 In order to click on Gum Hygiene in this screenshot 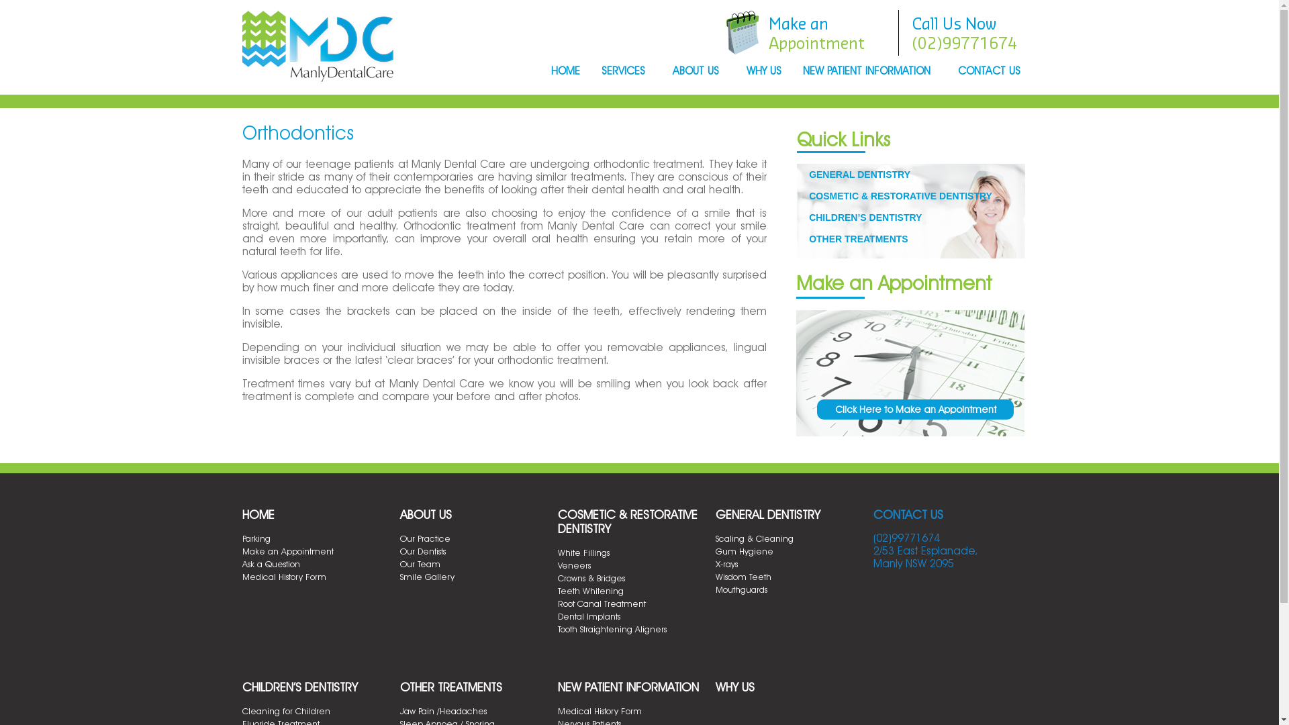, I will do `click(745, 551)`.